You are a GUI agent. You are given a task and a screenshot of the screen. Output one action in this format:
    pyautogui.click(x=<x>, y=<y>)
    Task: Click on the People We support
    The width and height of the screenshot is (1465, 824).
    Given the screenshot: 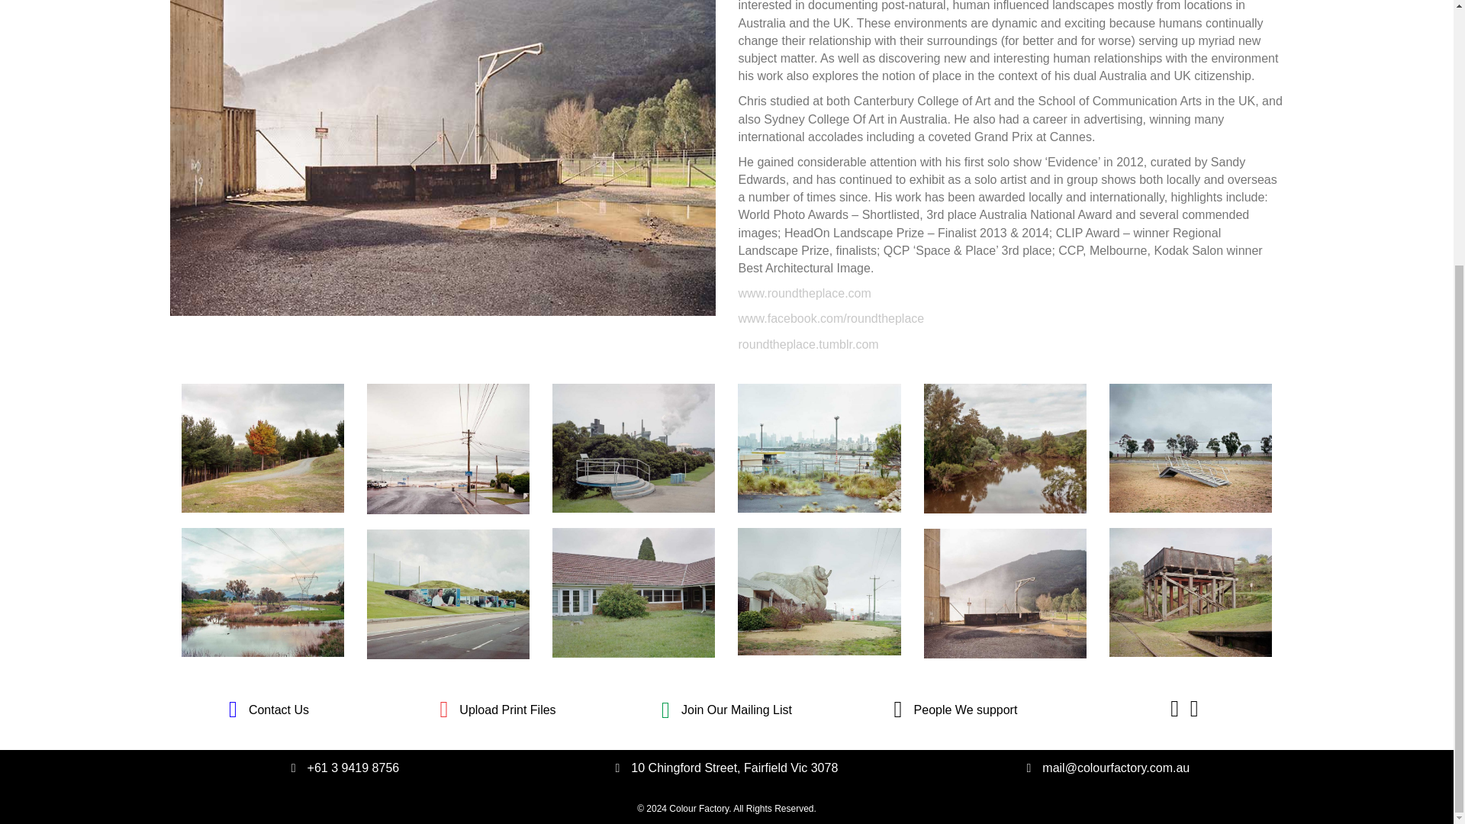 What is the action you would take?
    pyautogui.click(x=966, y=710)
    